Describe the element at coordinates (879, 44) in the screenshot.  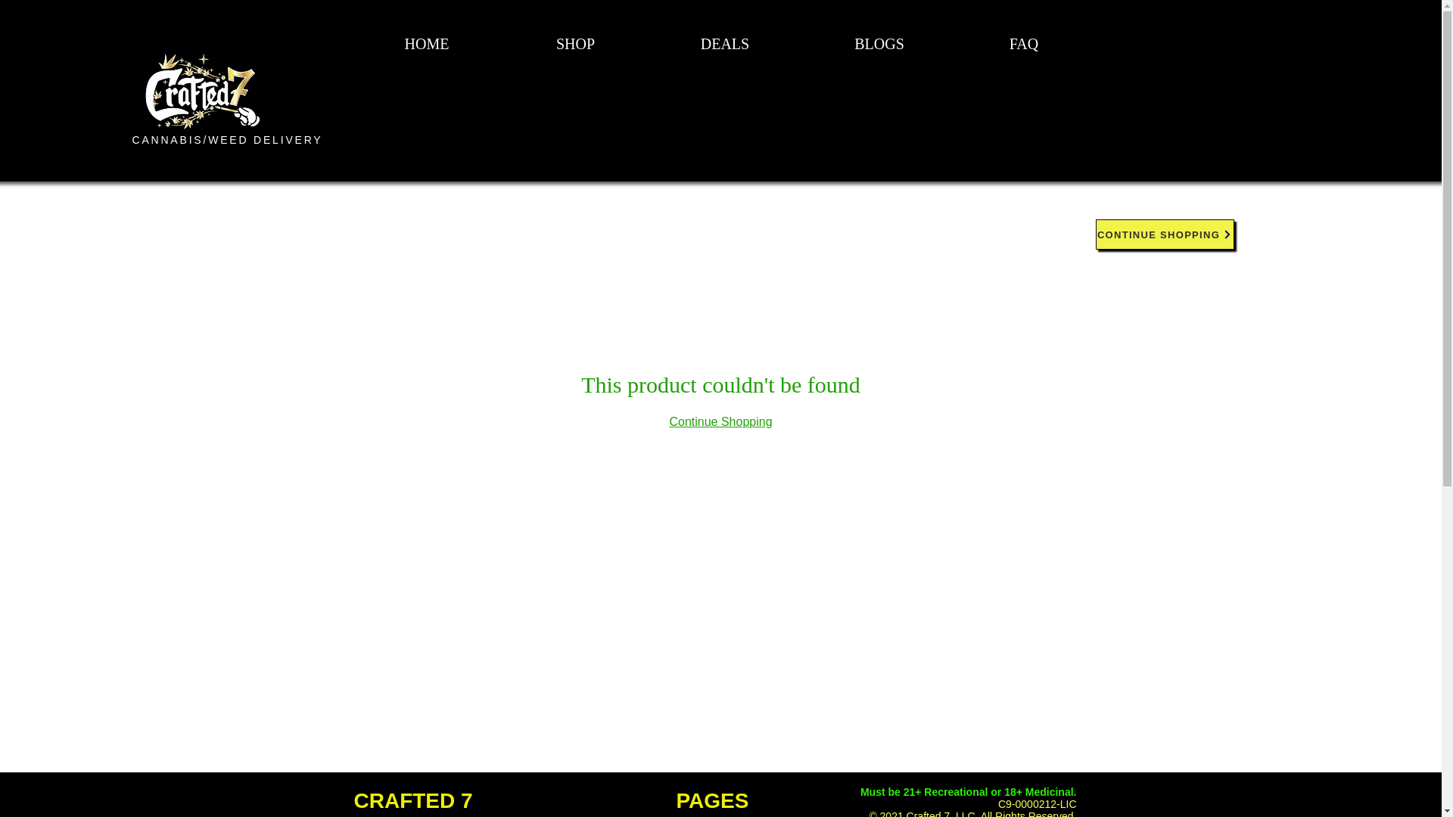
I see `BLOGS` at that location.